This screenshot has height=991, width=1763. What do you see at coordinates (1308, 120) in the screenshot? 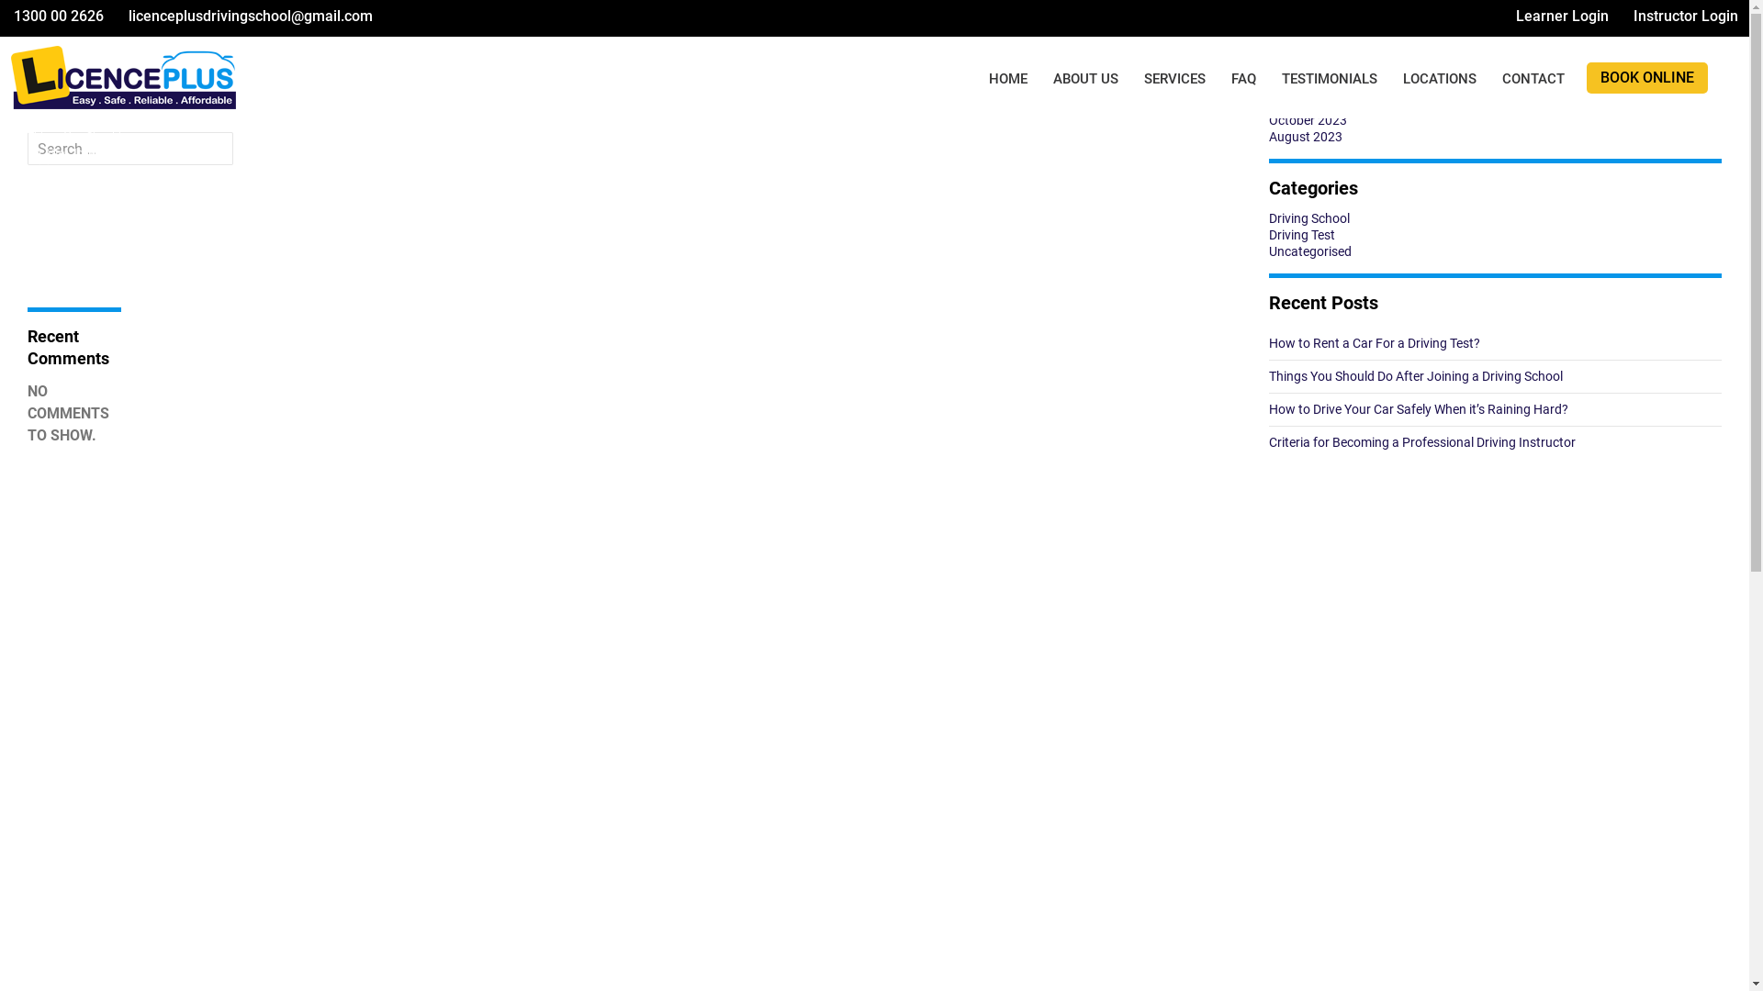
I see `October 2023` at bounding box center [1308, 120].